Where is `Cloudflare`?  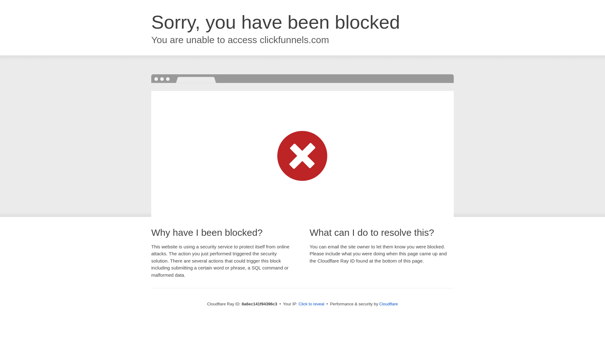 Cloudflare is located at coordinates (389, 304).